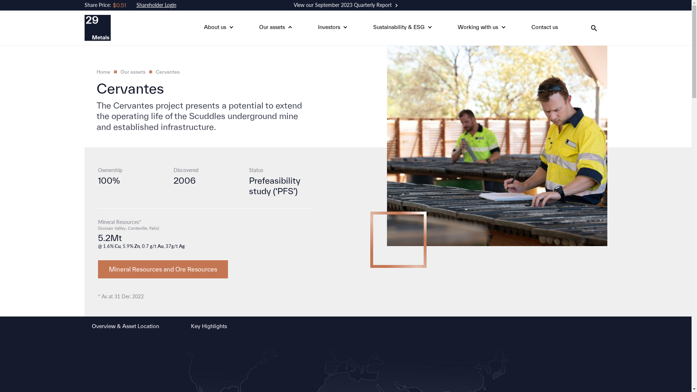  Describe the element at coordinates (125, 326) in the screenshot. I see `Overview & Asset Location` at that location.